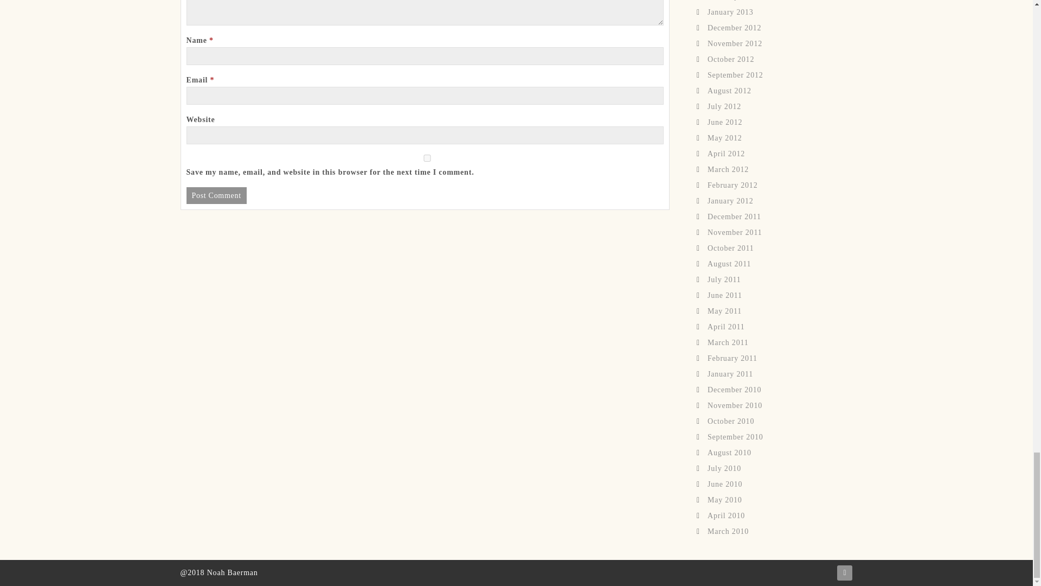  What do you see at coordinates (427, 158) in the screenshot?
I see `yes` at bounding box center [427, 158].